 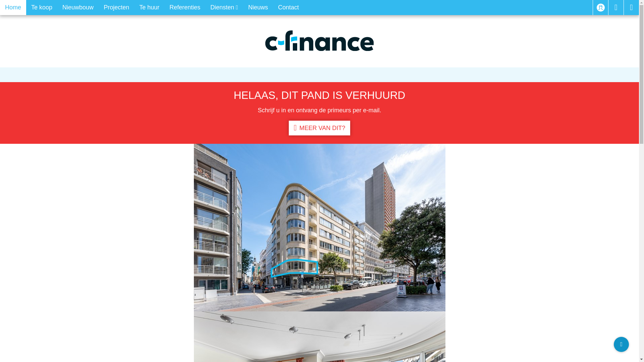 I want to click on Nieuws, so click(x=258, y=7).